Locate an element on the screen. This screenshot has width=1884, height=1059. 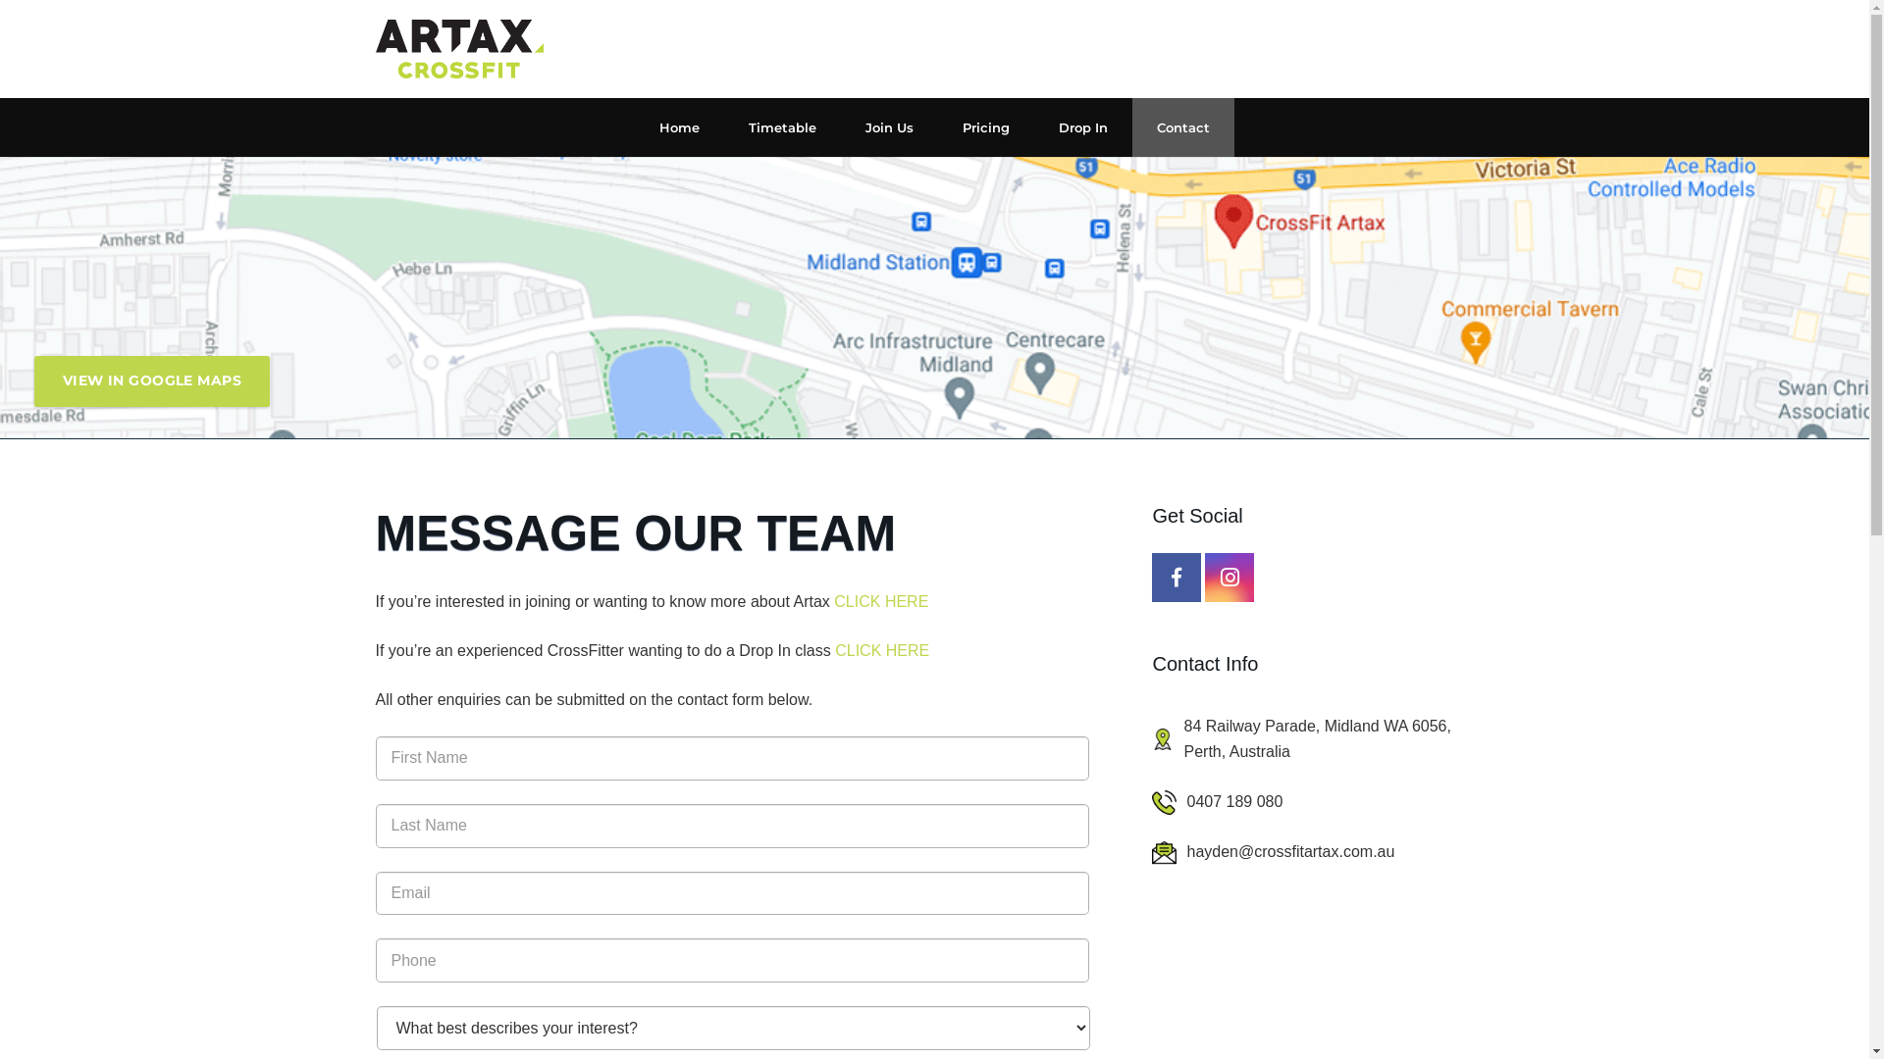
Contact is located at coordinates (1183, 127).